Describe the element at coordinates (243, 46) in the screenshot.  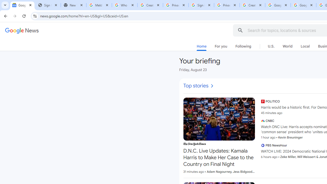
I see `Following` at that location.